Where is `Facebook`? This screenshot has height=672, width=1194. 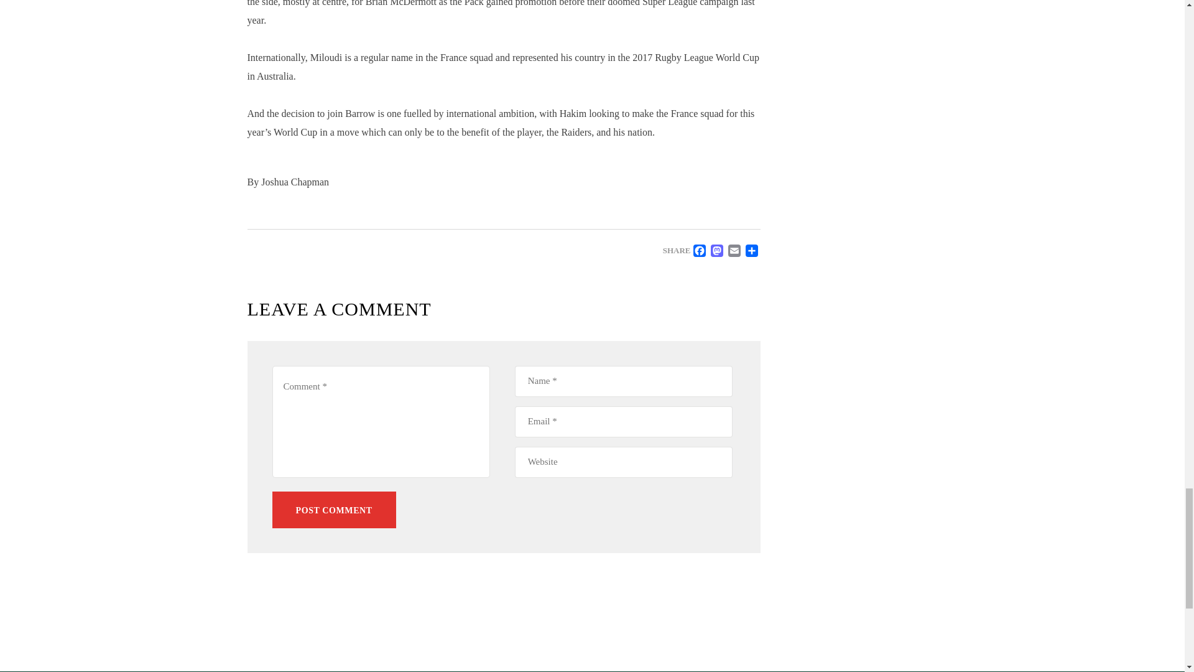 Facebook is located at coordinates (699, 250).